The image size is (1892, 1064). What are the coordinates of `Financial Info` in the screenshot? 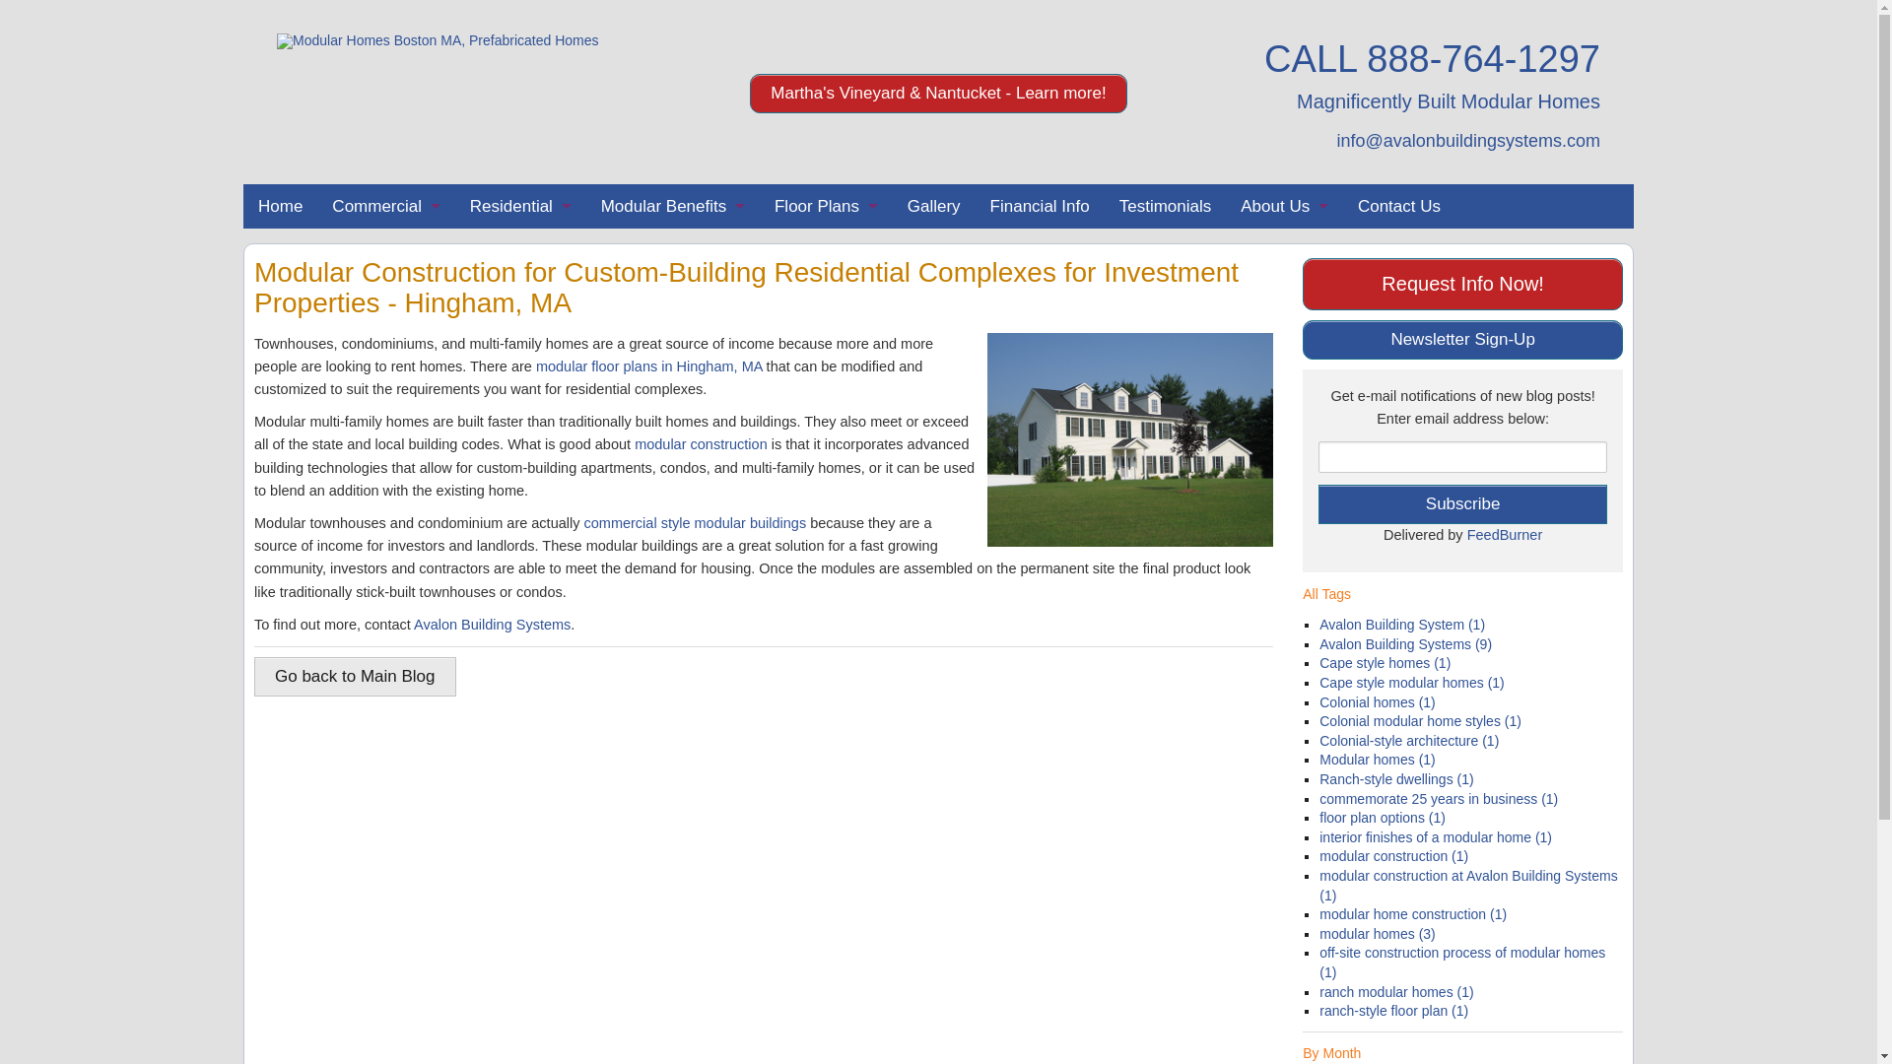 It's located at (1041, 206).